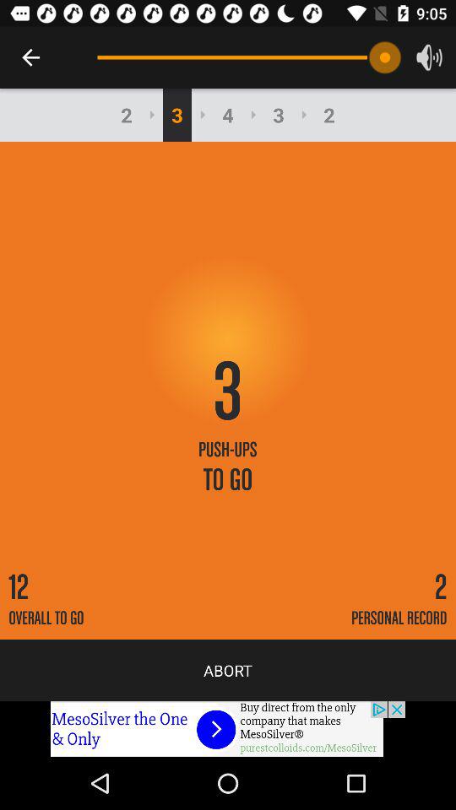 This screenshot has height=810, width=456. What do you see at coordinates (228, 729) in the screenshot?
I see `pop-up advertisement` at bounding box center [228, 729].